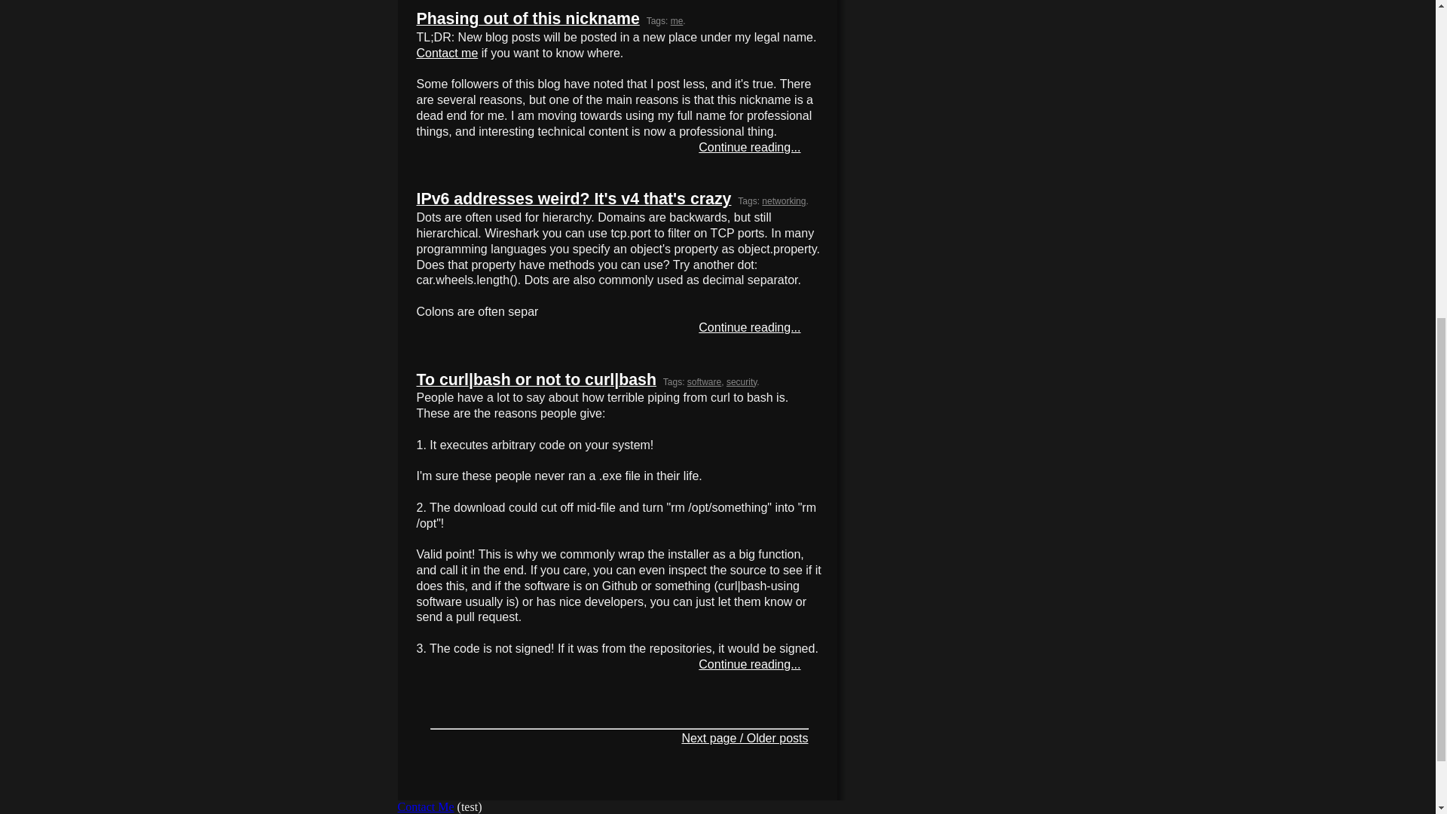 The image size is (1447, 814). Describe the element at coordinates (573, 200) in the screenshot. I see `IPv6 addresses weird? It's v4 that's crazy` at that location.